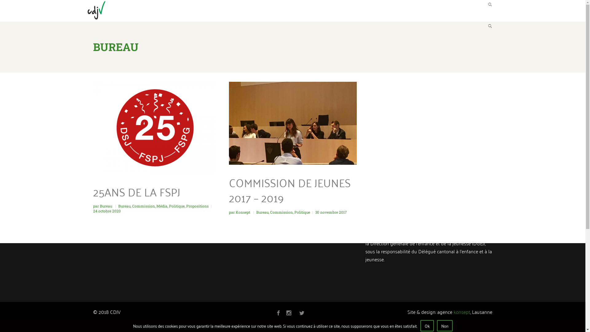 This screenshot has width=590, height=332. What do you see at coordinates (262, 212) in the screenshot?
I see `Bureau` at bounding box center [262, 212].